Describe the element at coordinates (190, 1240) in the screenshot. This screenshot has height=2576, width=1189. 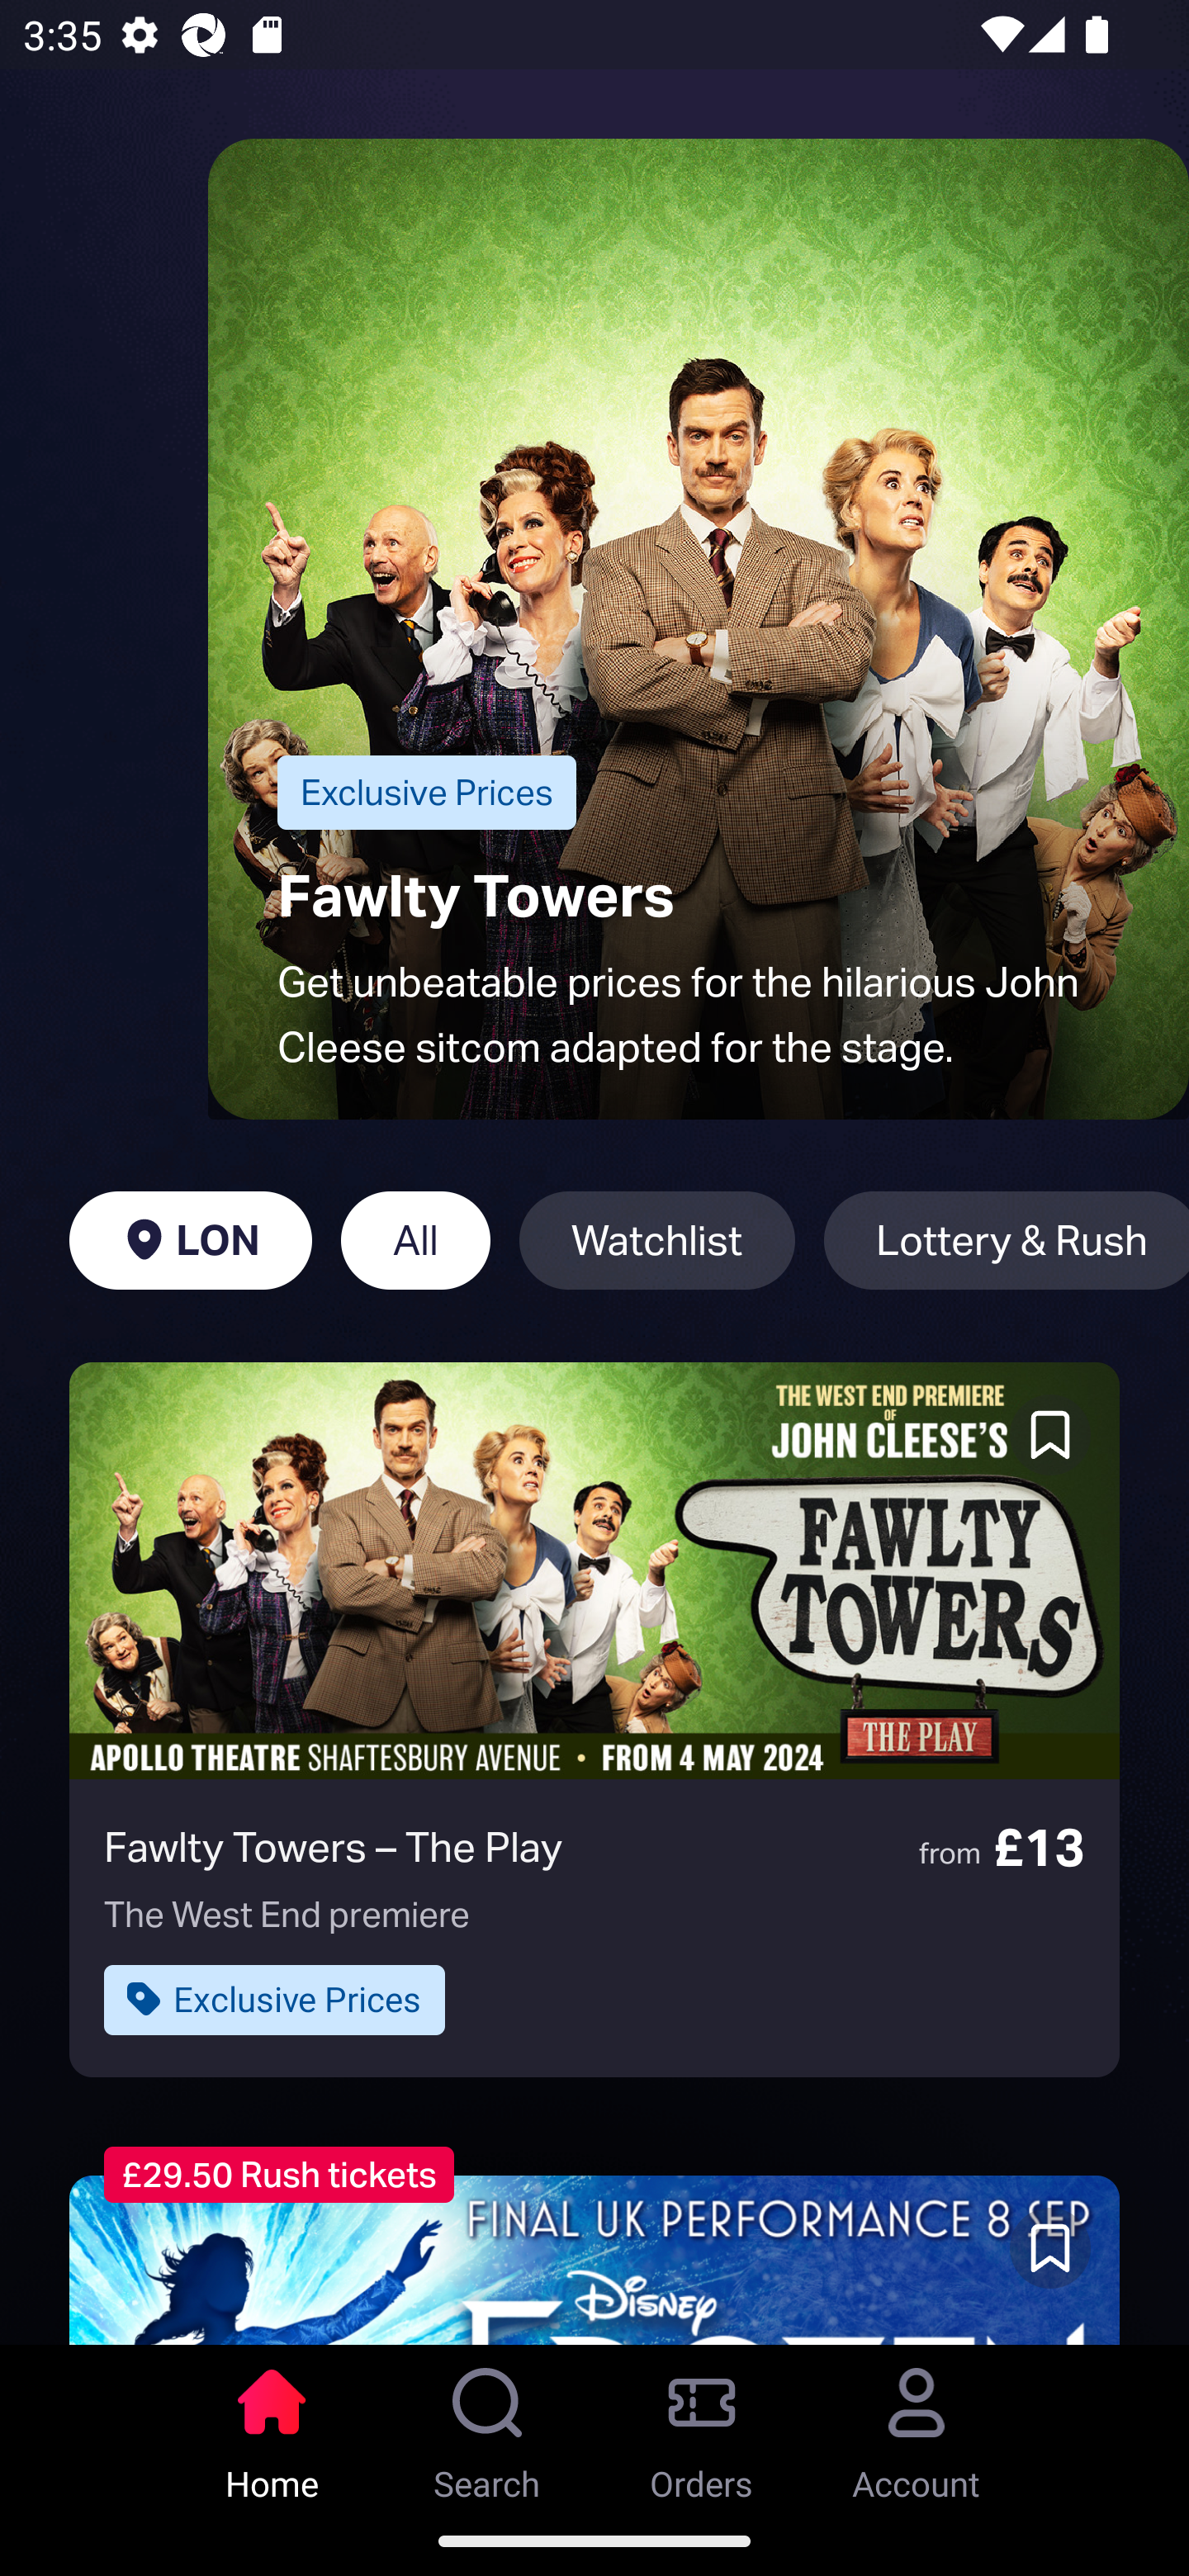
I see `LON` at that location.